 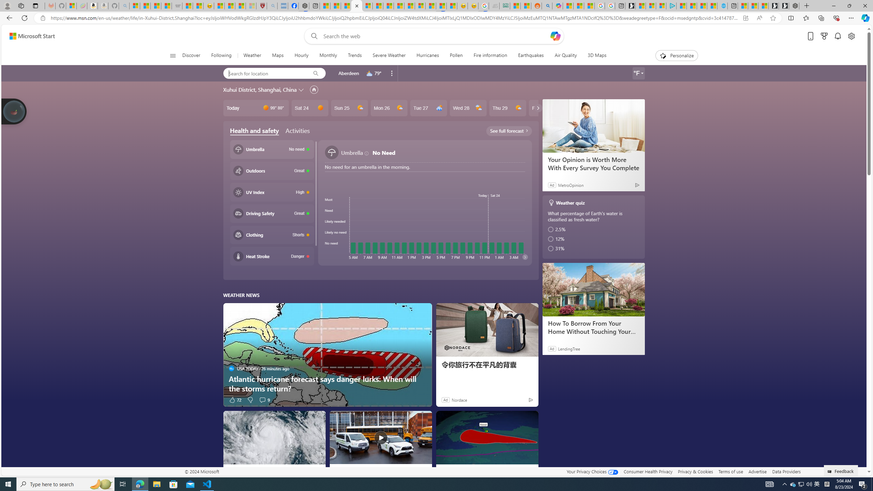 I want to click on Ride with Experts, so click(x=593, y=164).